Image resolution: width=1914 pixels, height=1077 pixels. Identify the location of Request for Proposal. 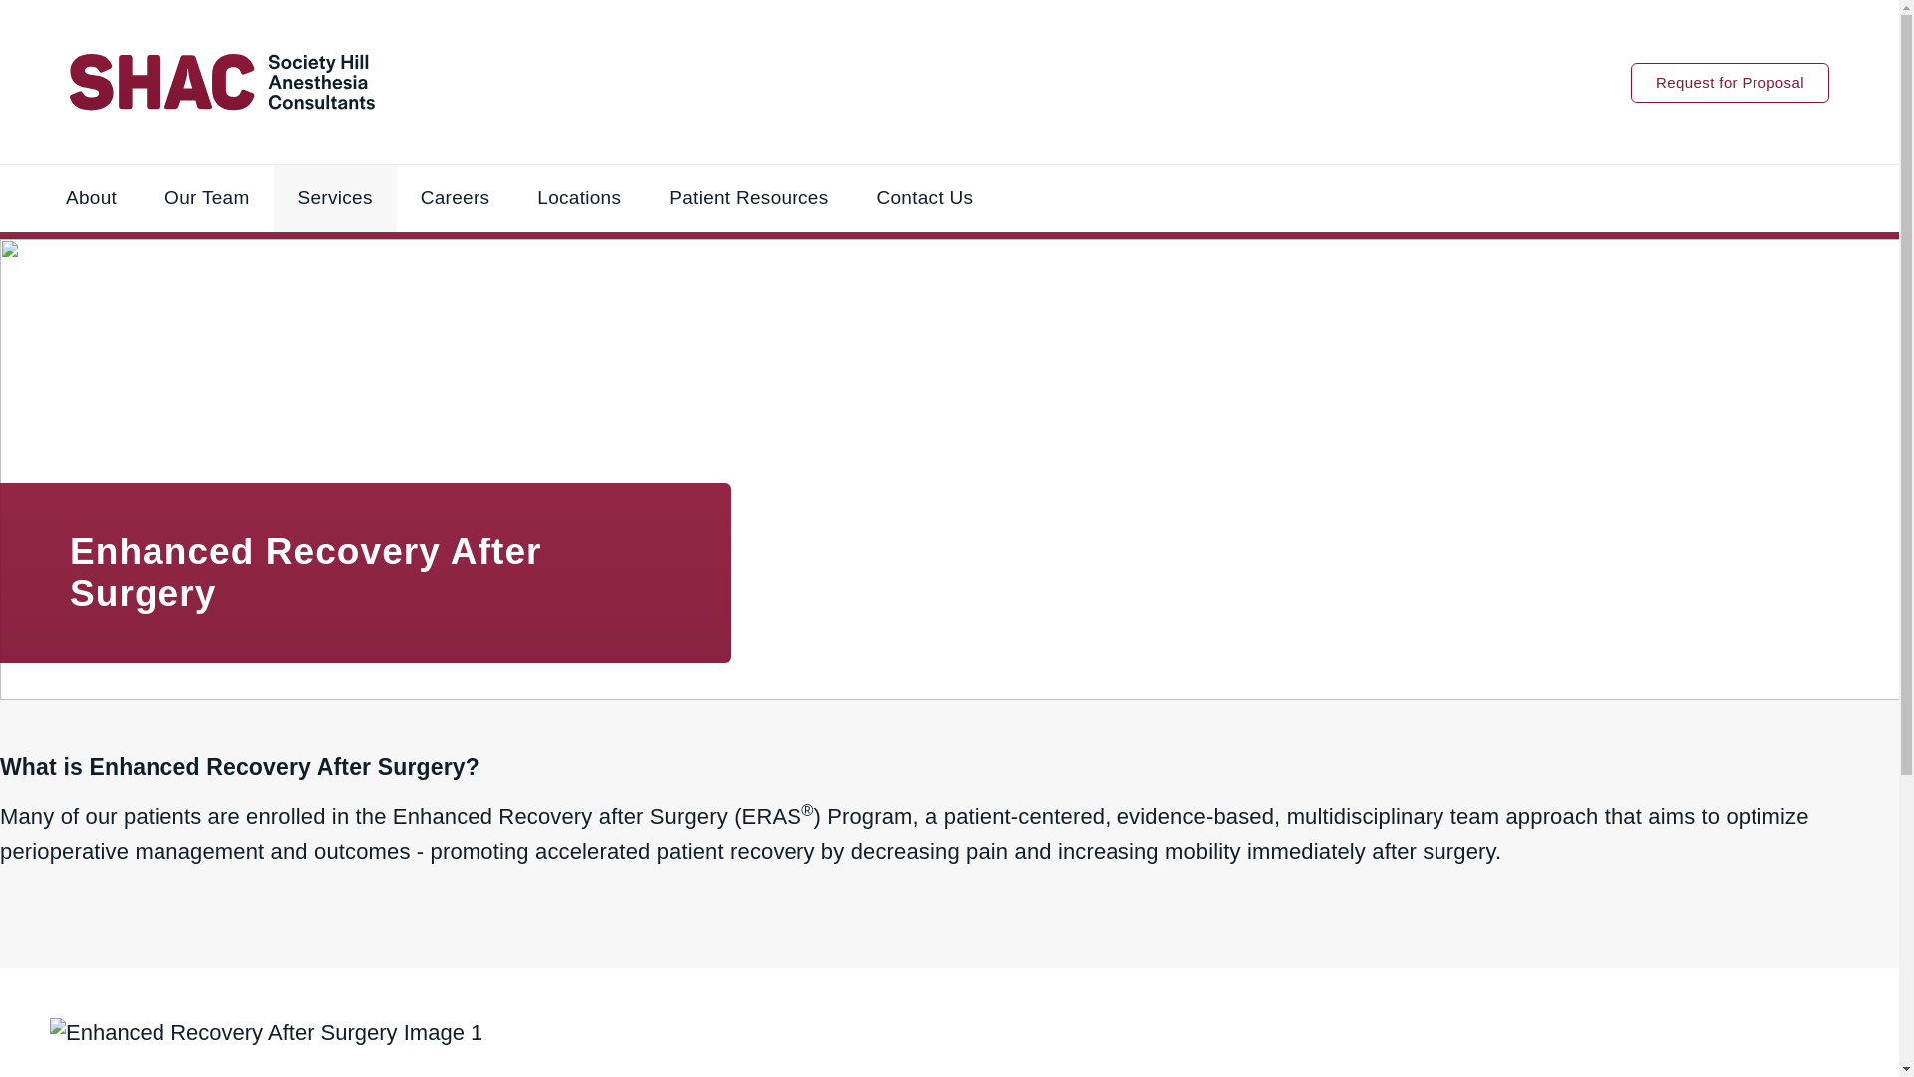
(1730, 81).